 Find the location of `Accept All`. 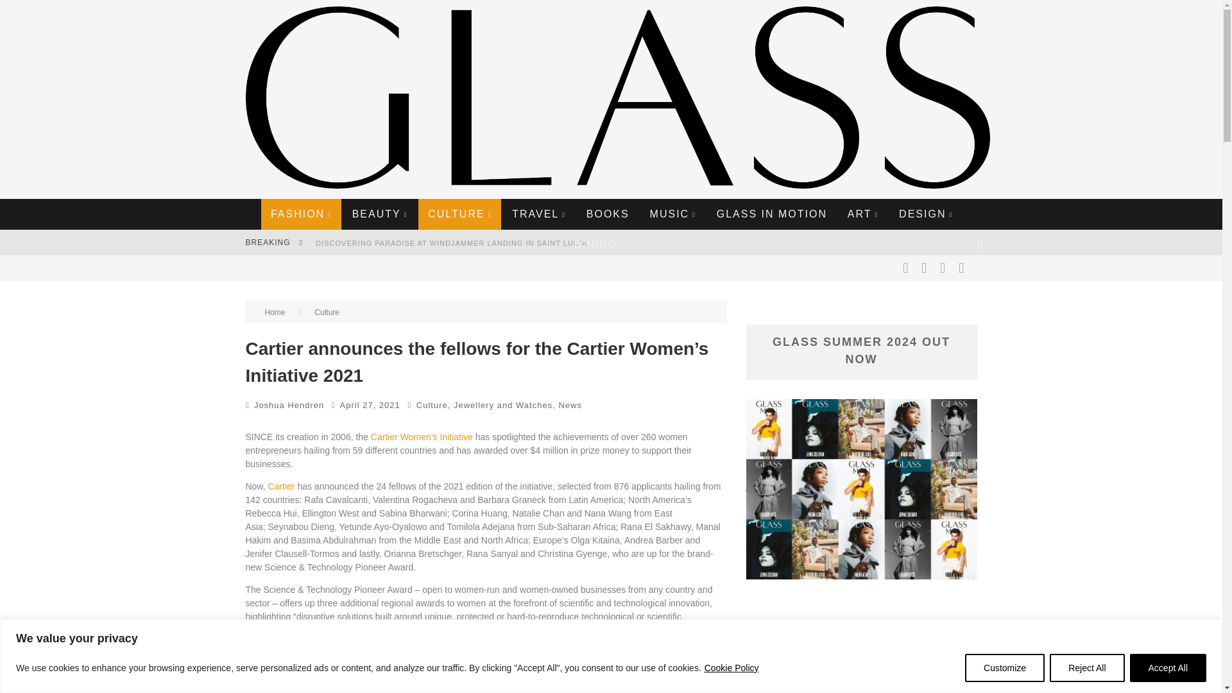

Accept All is located at coordinates (1168, 667).